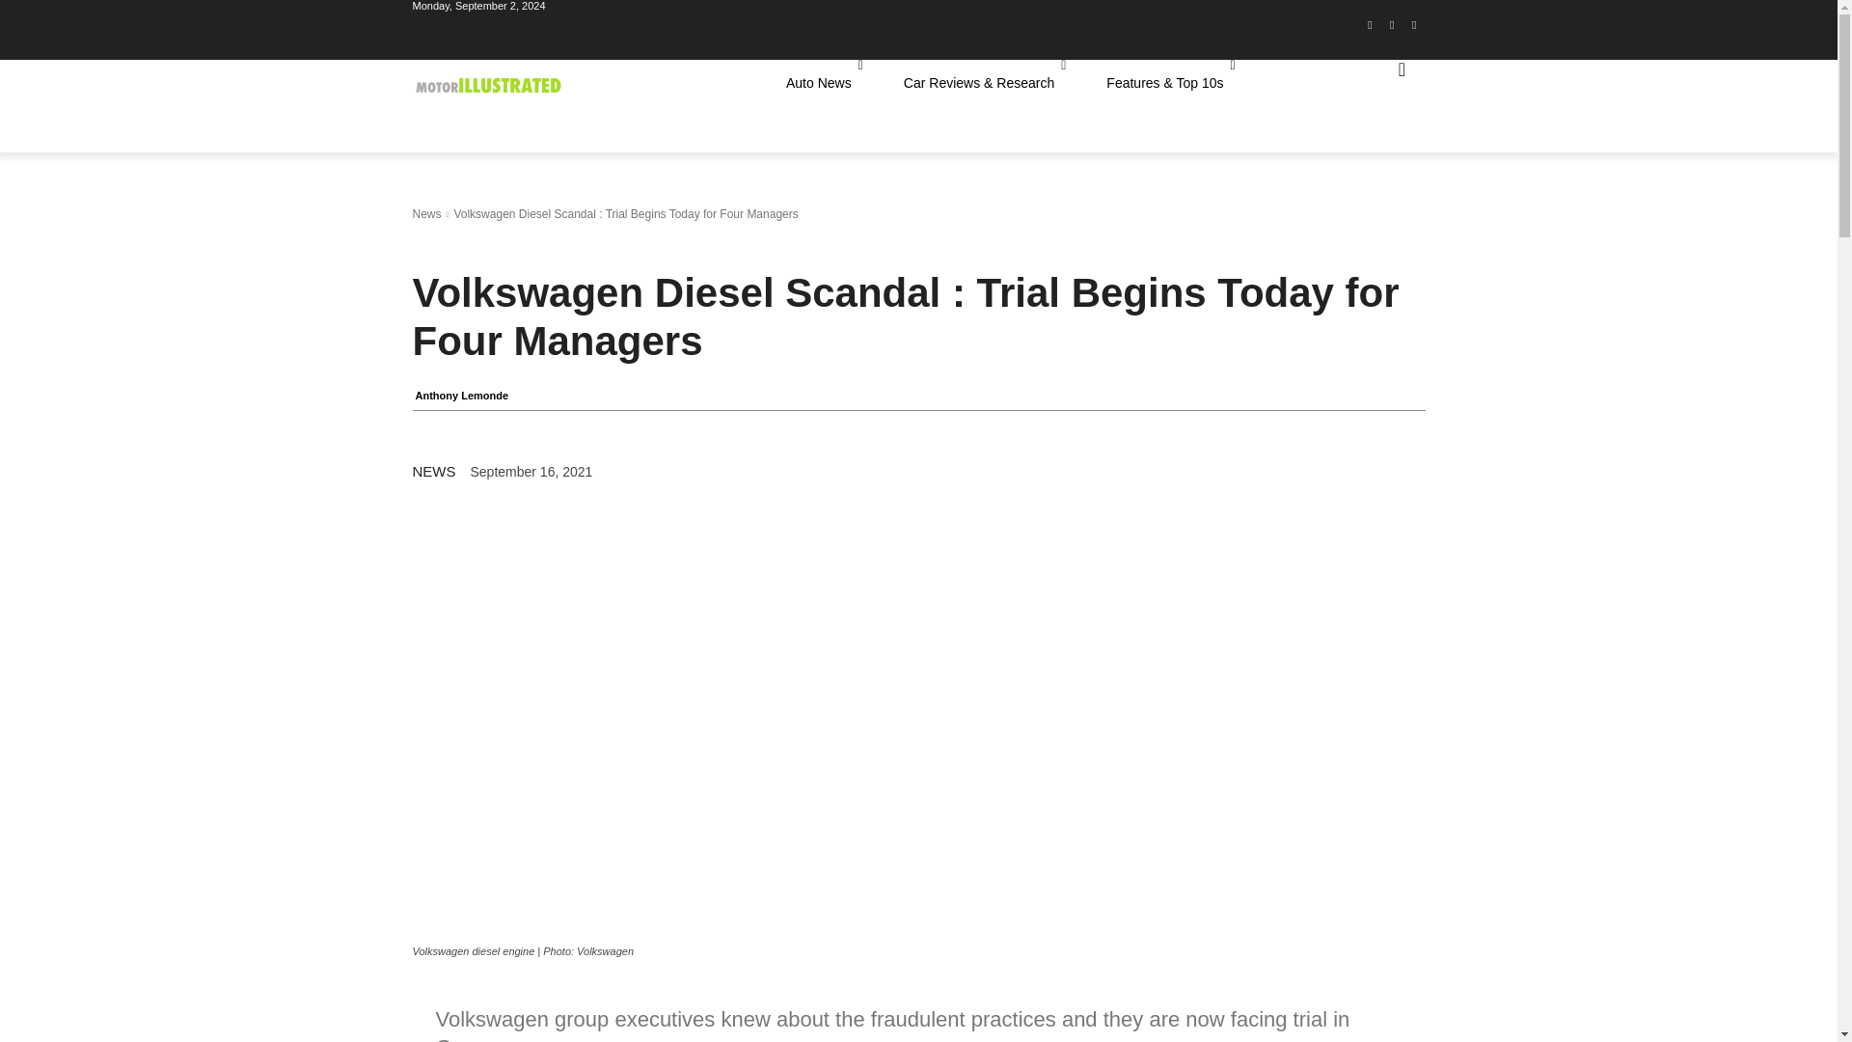  What do you see at coordinates (1393, 31) in the screenshot?
I see `Instagram` at bounding box center [1393, 31].